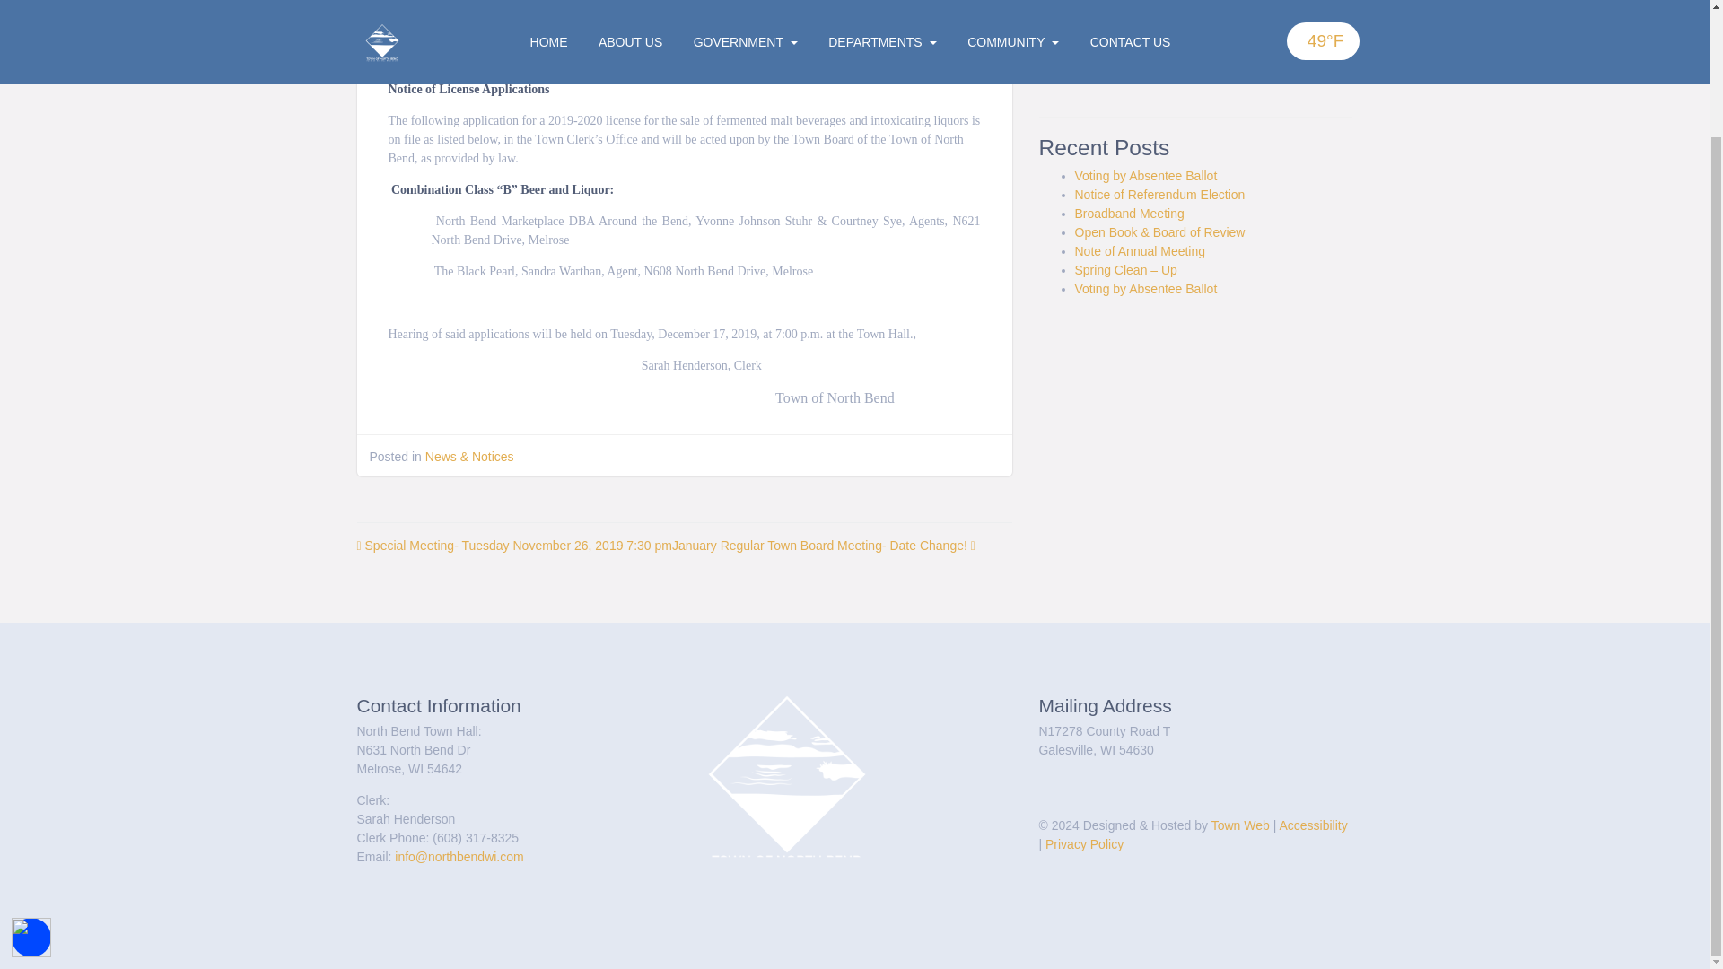 Image resolution: width=1723 pixels, height=969 pixels. What do you see at coordinates (823, 546) in the screenshot?
I see `January Regular Town Board Meeting- Date Change! ` at bounding box center [823, 546].